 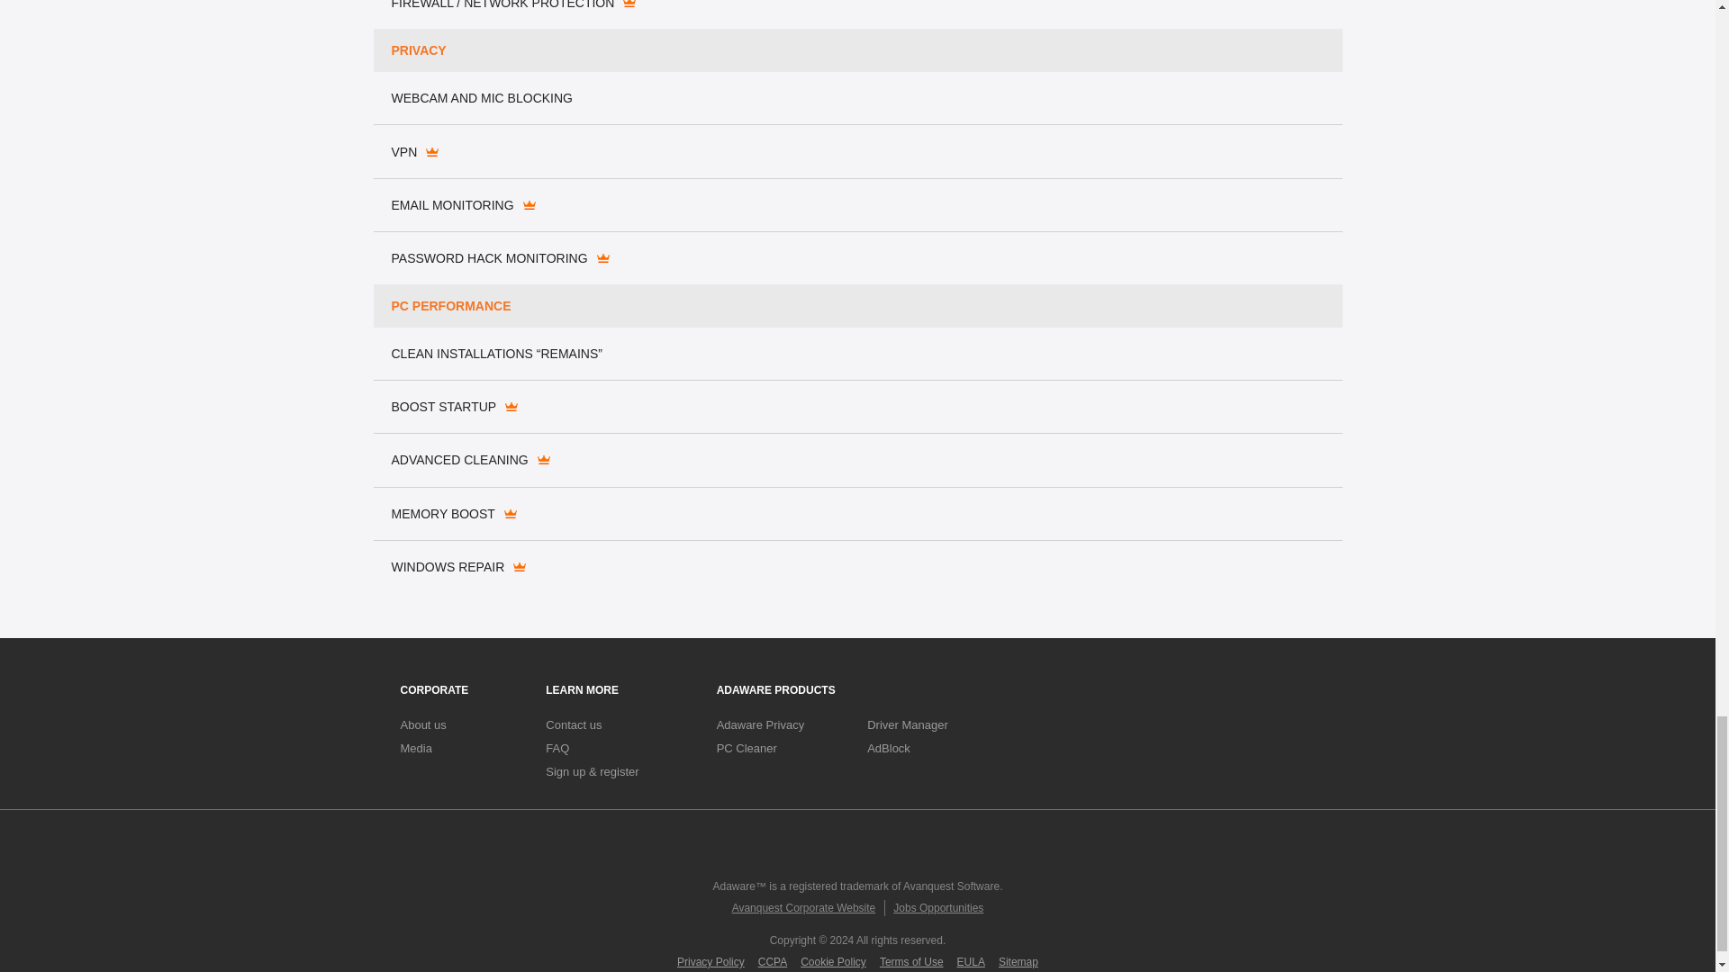 I want to click on Media, so click(x=414, y=749).